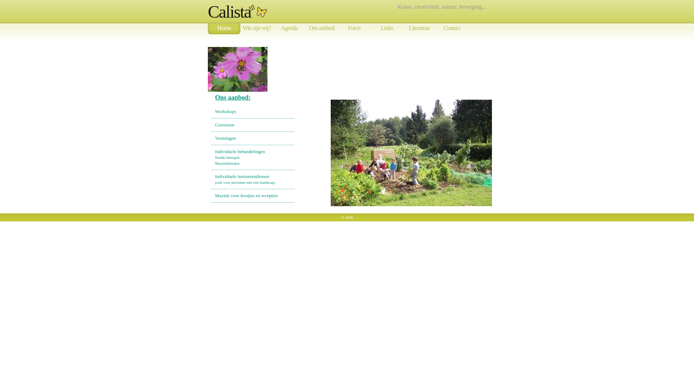 The image size is (694, 390). Describe the element at coordinates (225, 125) in the screenshot. I see `Cursussen` at that location.